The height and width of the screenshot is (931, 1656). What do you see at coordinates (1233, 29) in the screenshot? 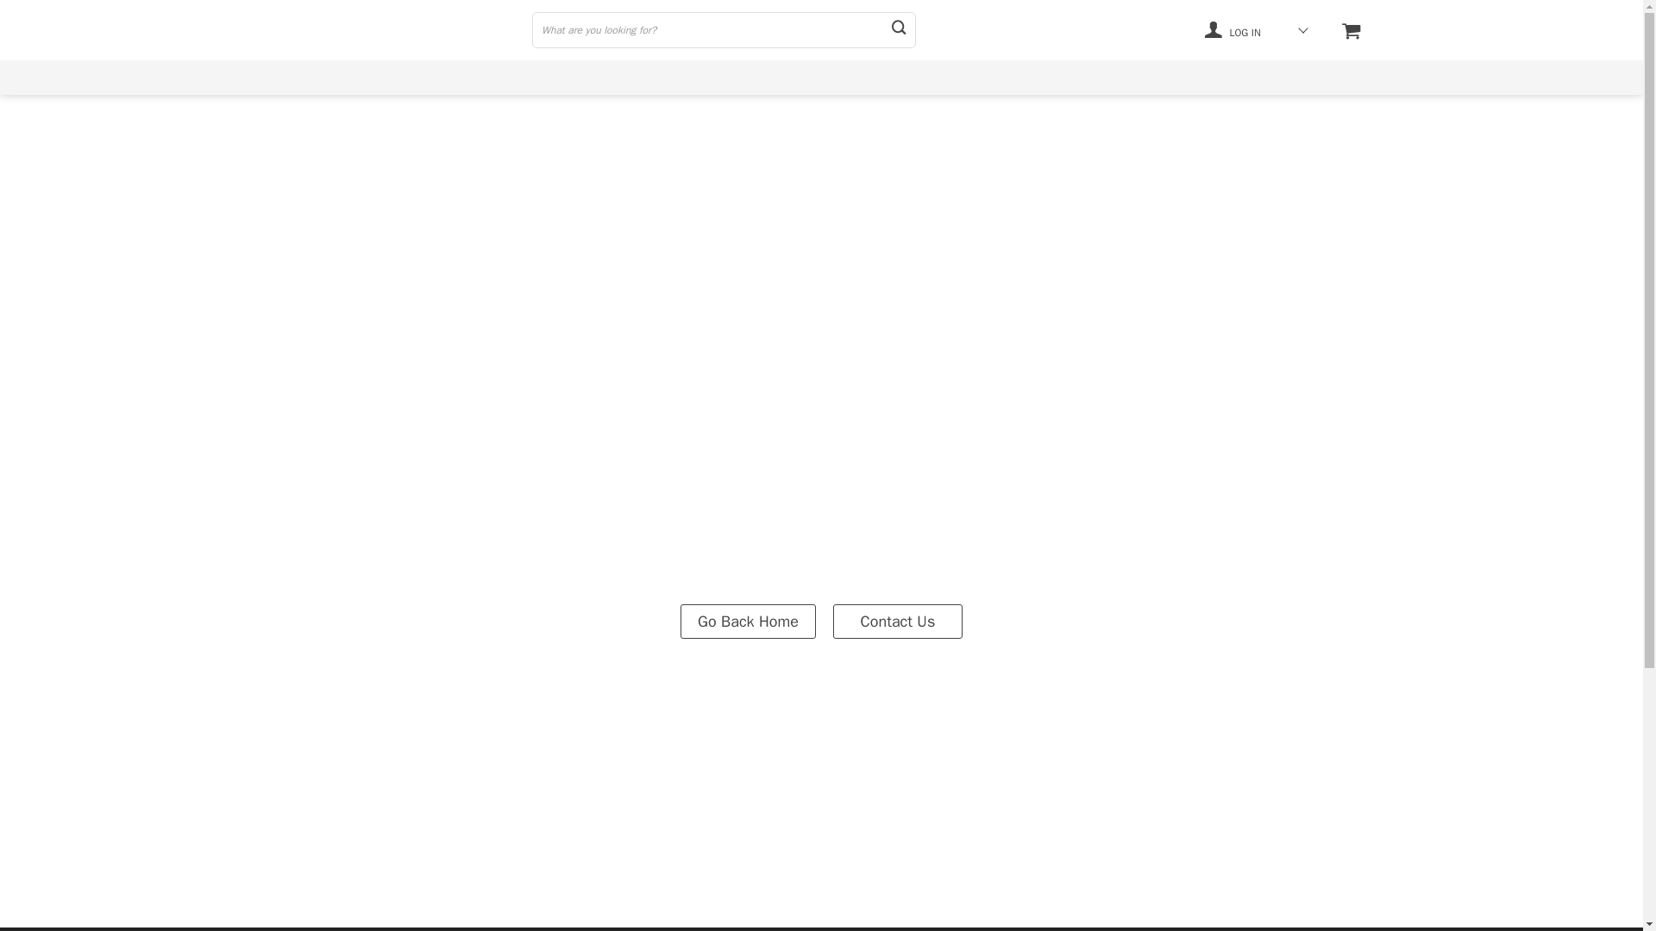
I see `LOG IN` at bounding box center [1233, 29].